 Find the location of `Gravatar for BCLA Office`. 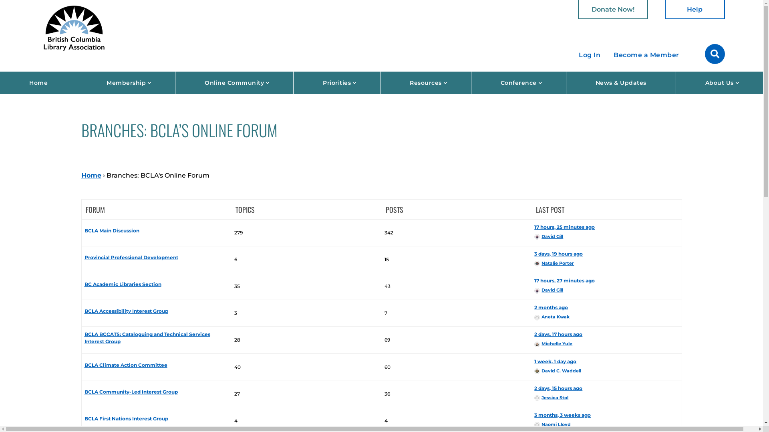

Gravatar for BCLA Office is located at coordinates (537, 318).